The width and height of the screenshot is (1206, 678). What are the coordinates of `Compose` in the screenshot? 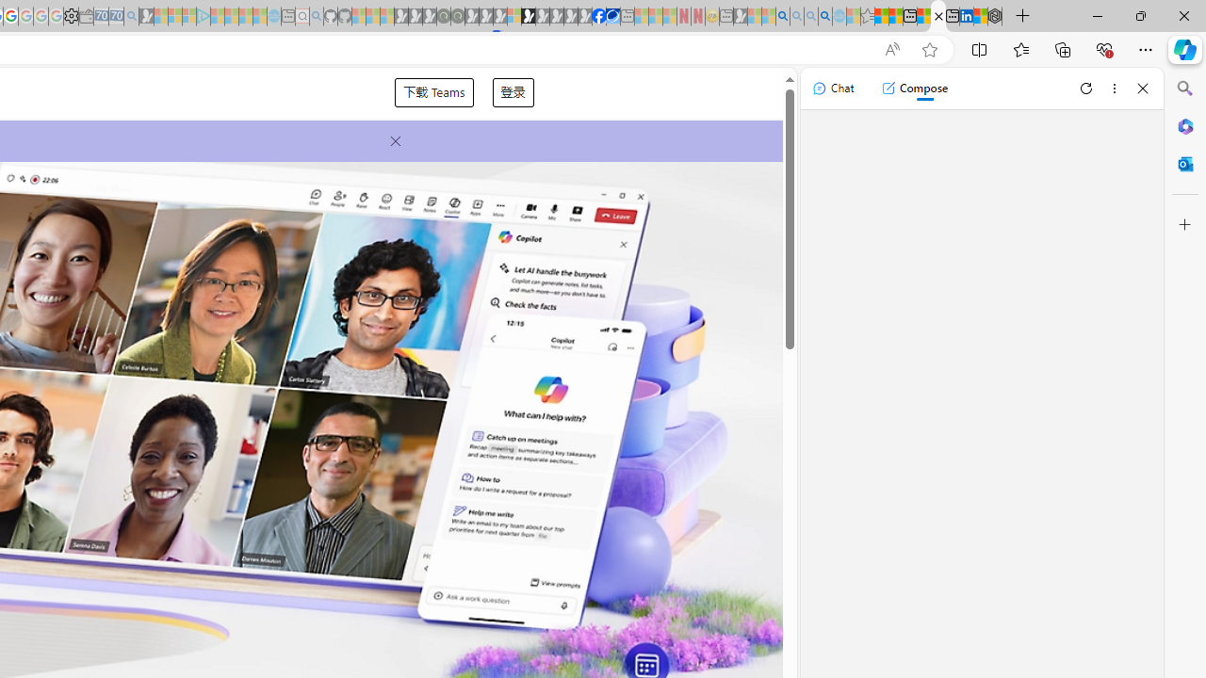 It's located at (914, 89).